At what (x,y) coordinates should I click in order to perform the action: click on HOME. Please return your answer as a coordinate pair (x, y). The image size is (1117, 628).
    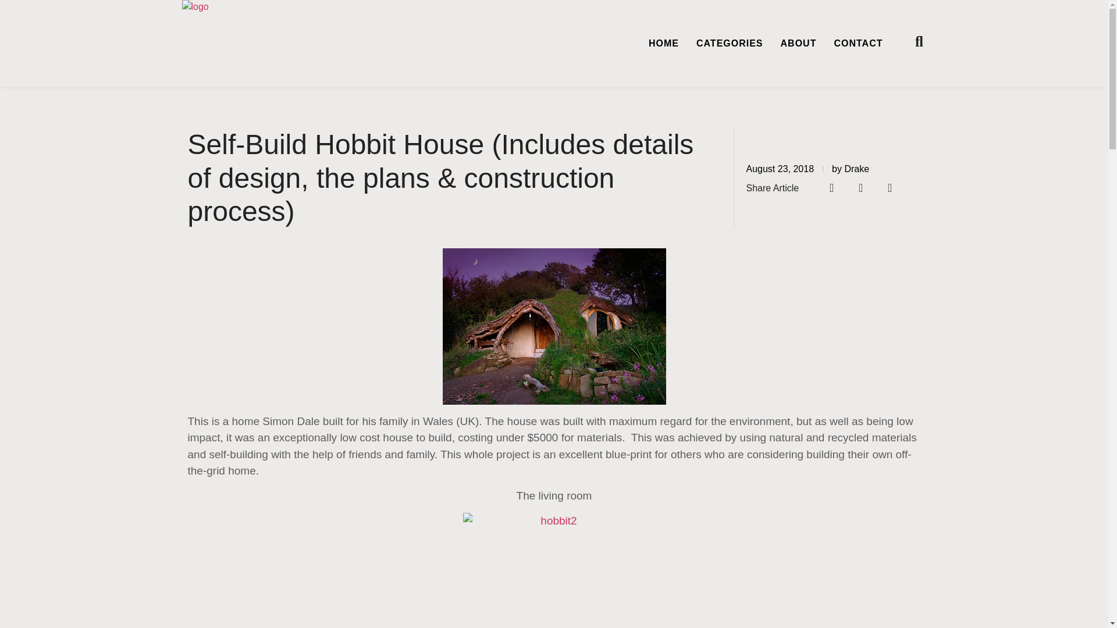
    Looking at the image, I should click on (664, 43).